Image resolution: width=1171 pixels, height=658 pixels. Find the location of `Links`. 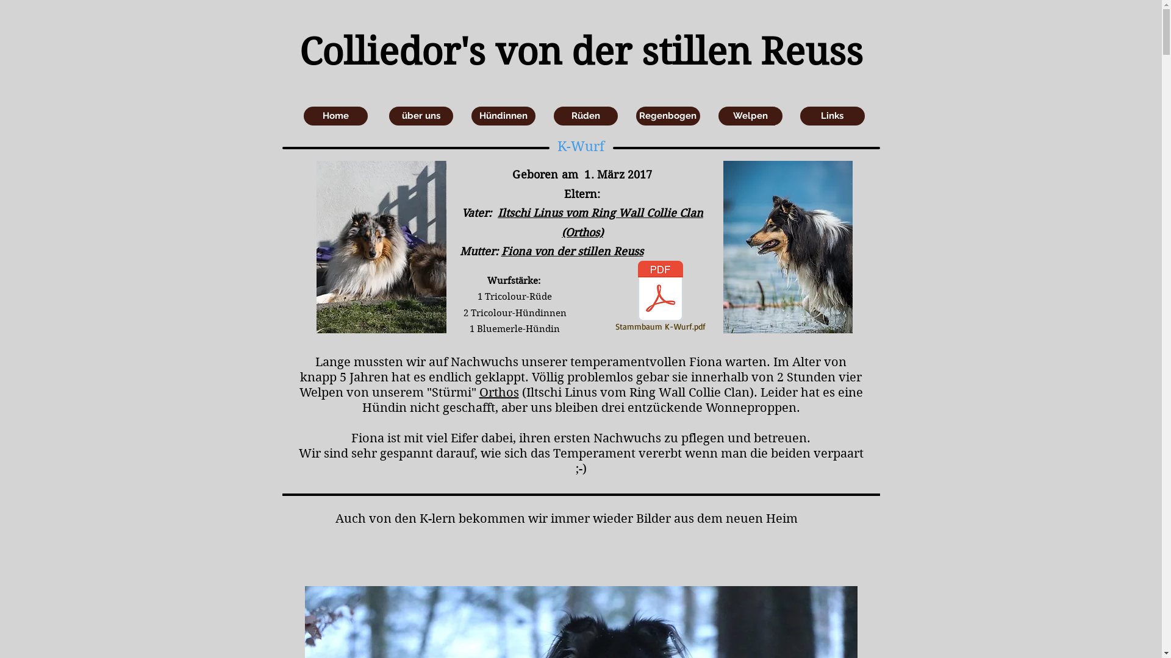

Links is located at coordinates (833, 116).